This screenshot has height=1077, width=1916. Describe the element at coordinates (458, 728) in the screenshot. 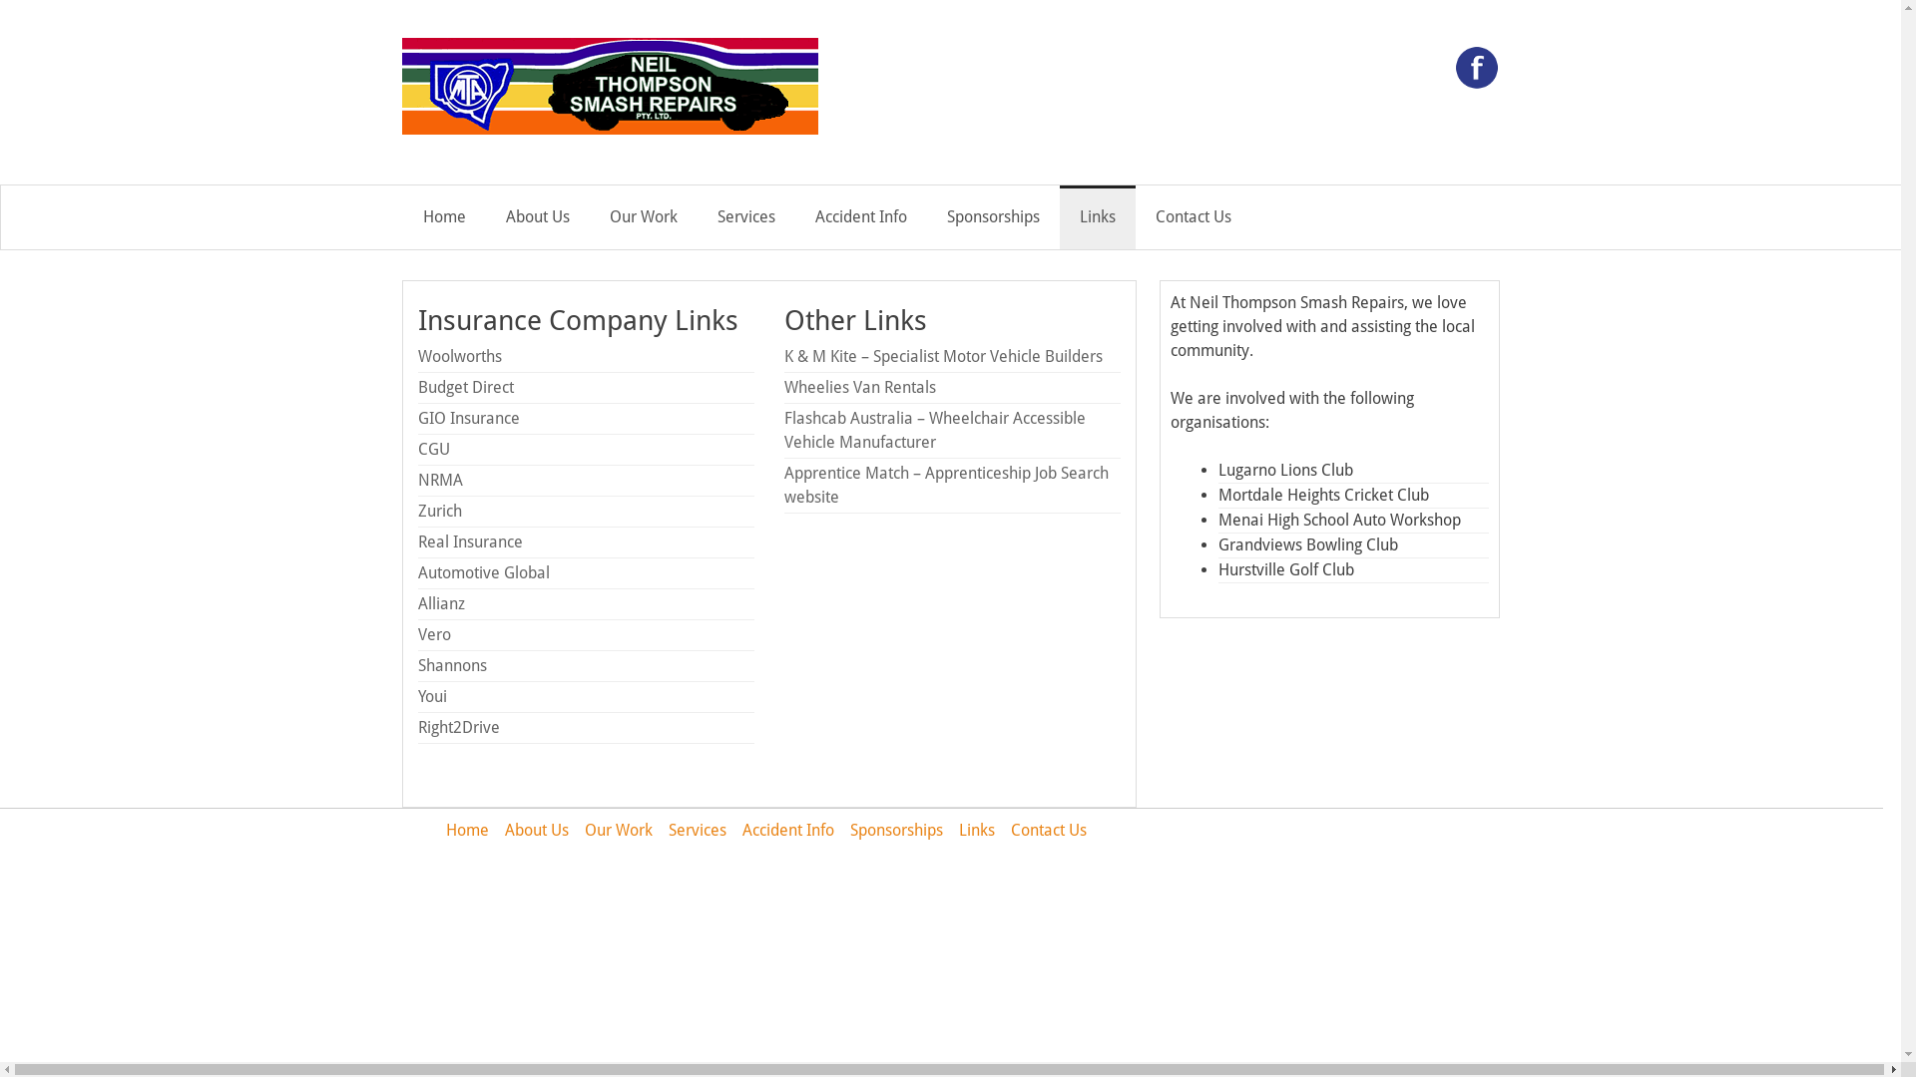

I see `Right2Drive` at that location.